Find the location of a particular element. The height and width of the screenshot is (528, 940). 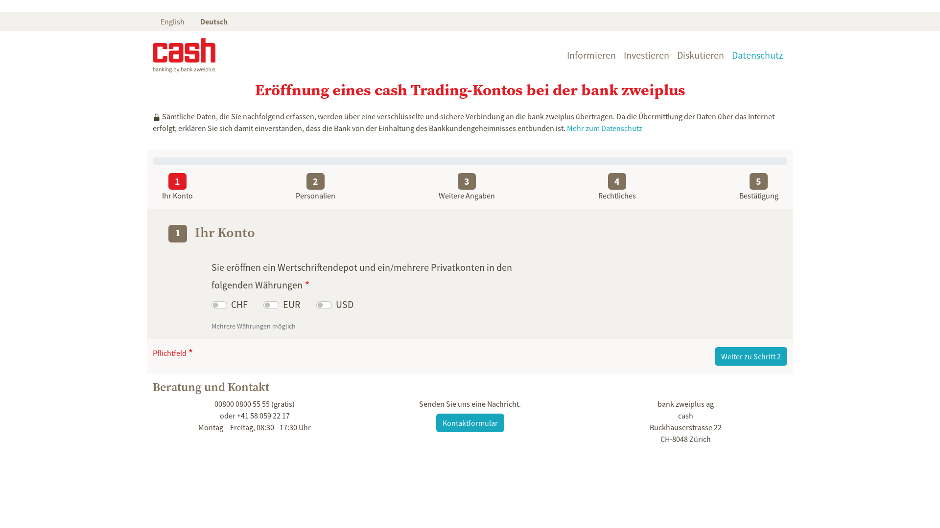

cash.ch is located at coordinates (184, 55).